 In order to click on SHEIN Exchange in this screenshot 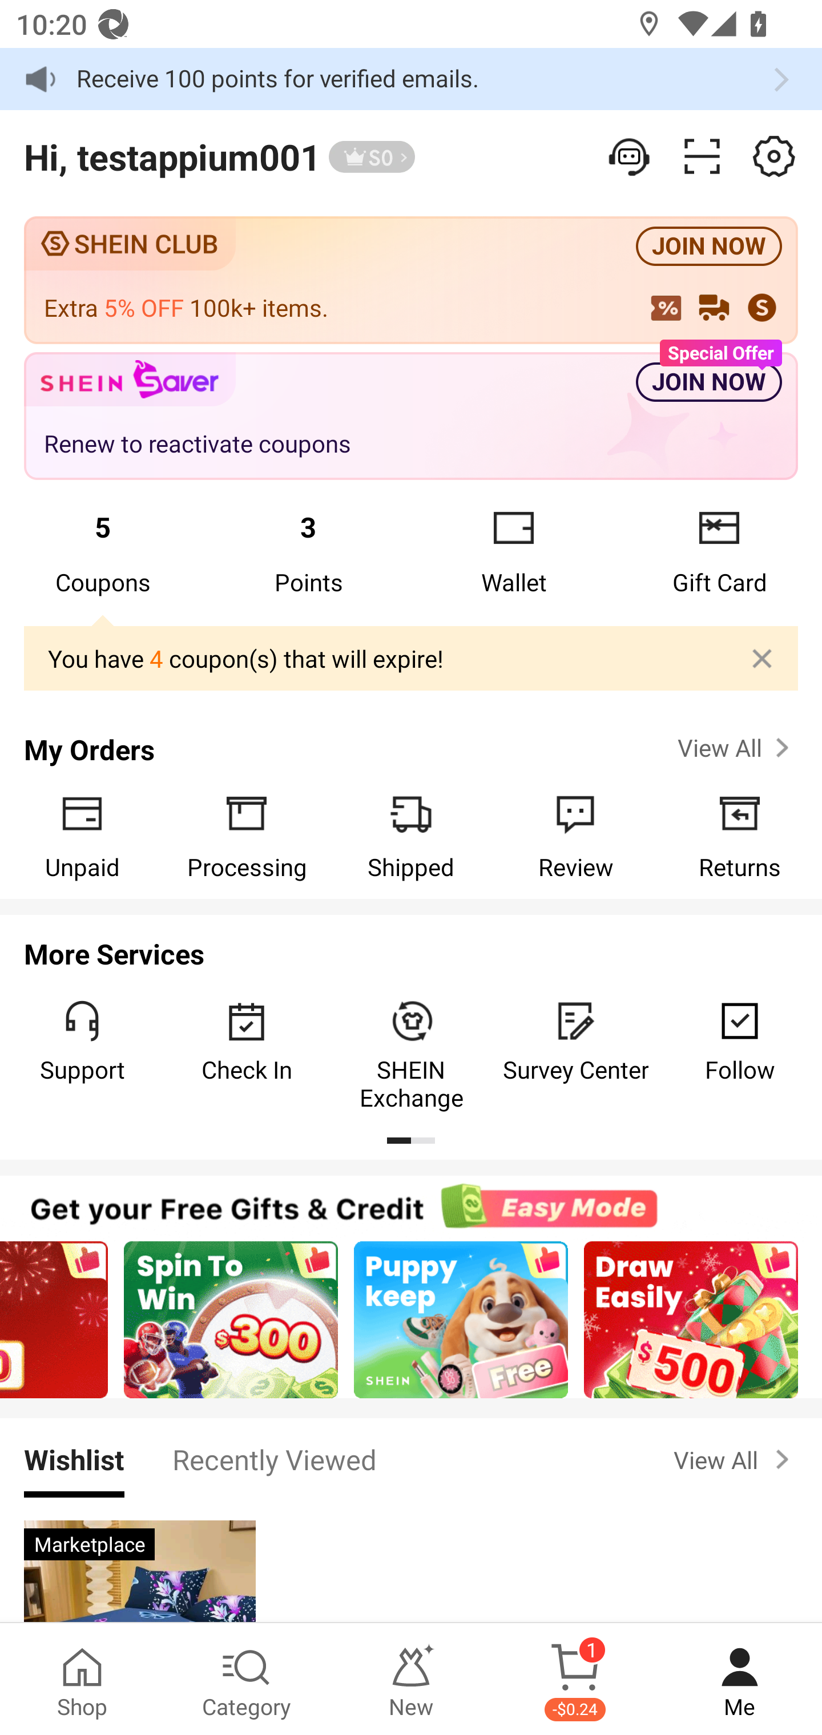, I will do `click(411, 1055)`.